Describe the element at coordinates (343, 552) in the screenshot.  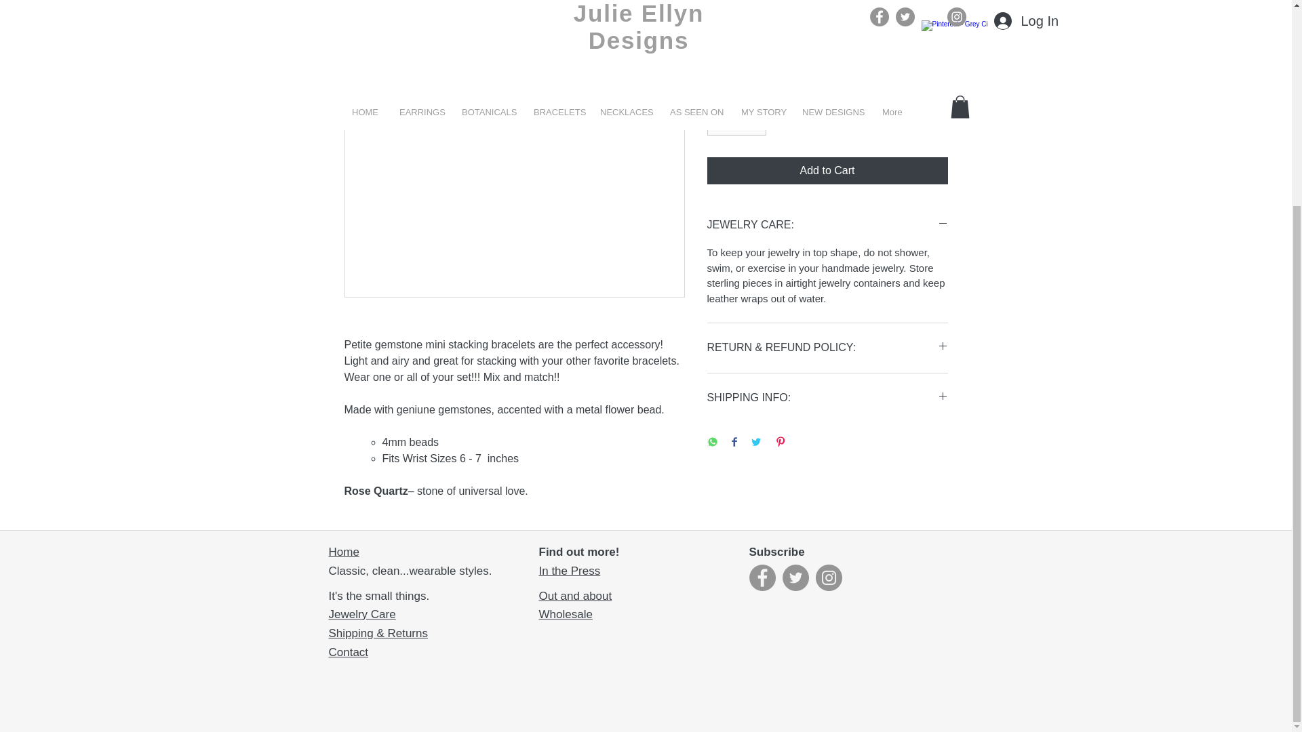
I see `Home` at that location.